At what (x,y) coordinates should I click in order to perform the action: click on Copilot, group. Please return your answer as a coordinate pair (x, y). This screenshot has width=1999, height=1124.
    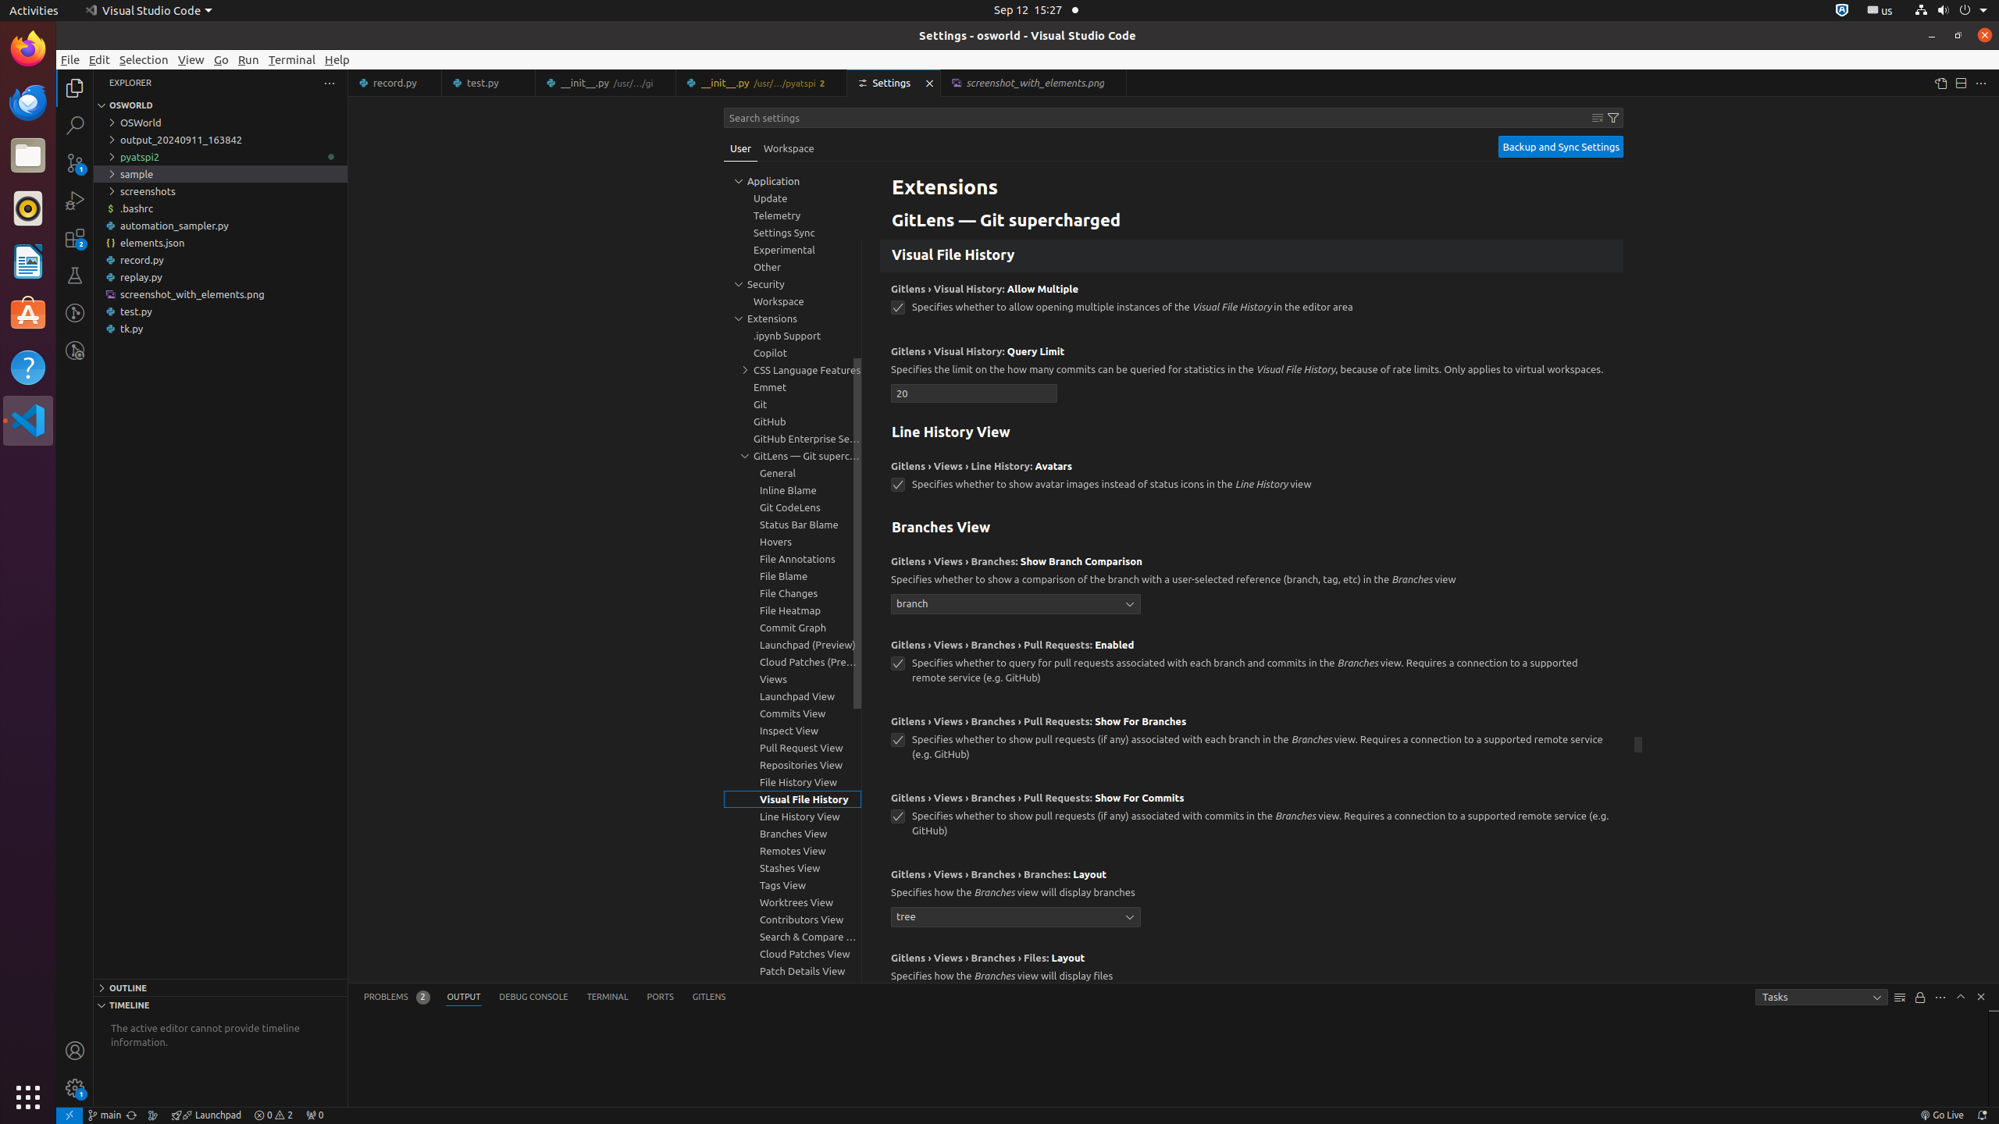
    Looking at the image, I should click on (793, 353).